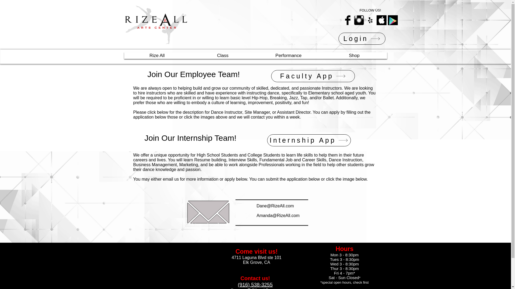 Image resolution: width=515 pixels, height=289 pixels. What do you see at coordinates (354, 55) in the screenshot?
I see `Shop` at bounding box center [354, 55].